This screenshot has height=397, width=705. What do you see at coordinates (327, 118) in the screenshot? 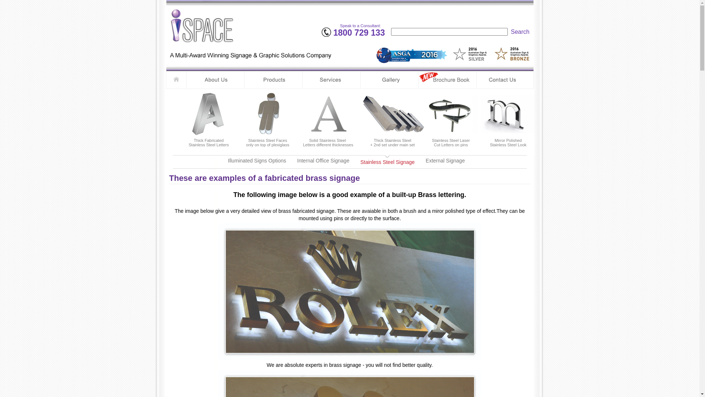
I see ` Solid Stainless Steel
  Letters different thicknesses` at bounding box center [327, 118].